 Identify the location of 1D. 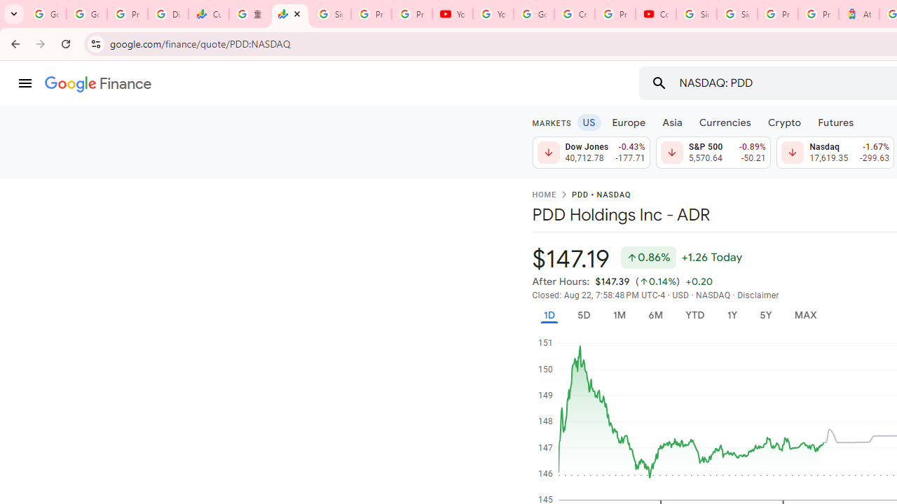
(549, 315).